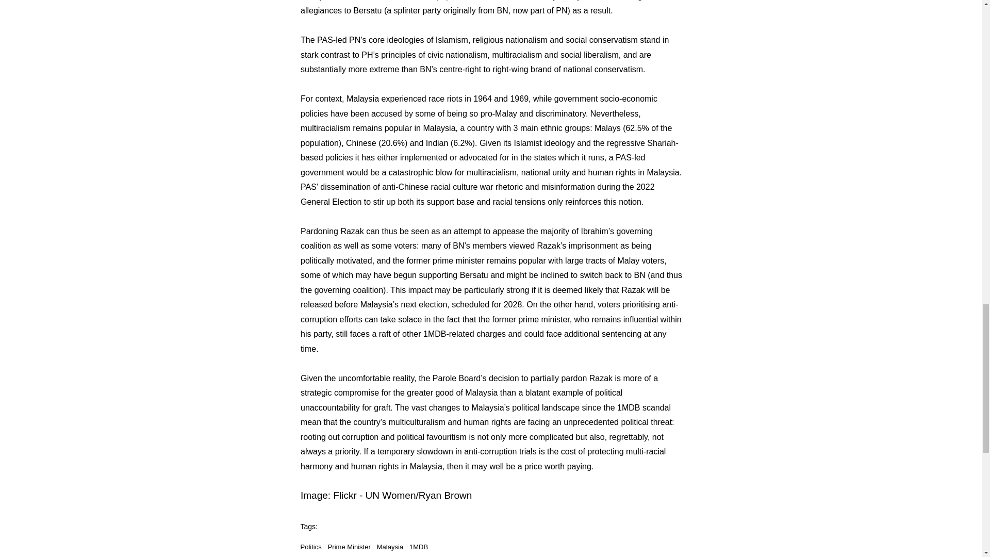 The width and height of the screenshot is (990, 557). What do you see at coordinates (349, 547) in the screenshot?
I see `Prime Minister` at bounding box center [349, 547].